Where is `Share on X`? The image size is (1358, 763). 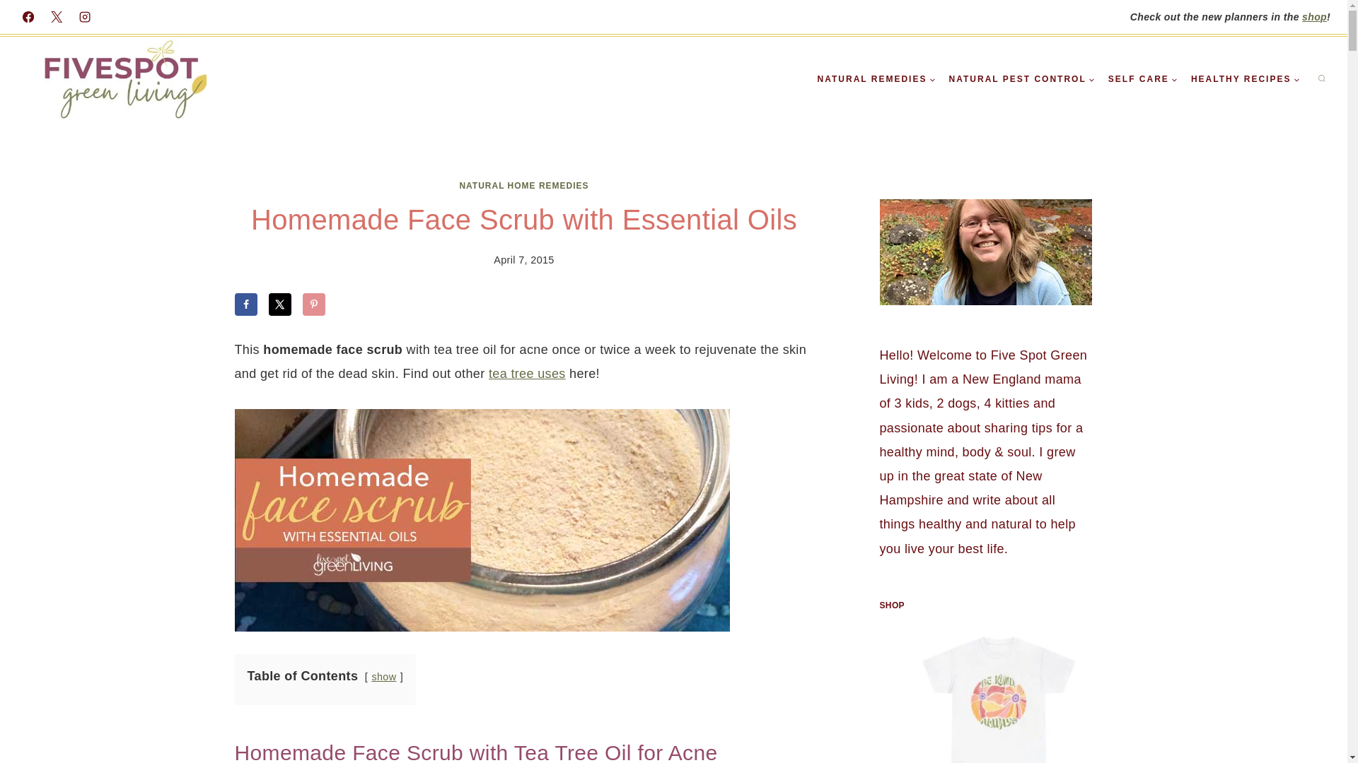
Share on X is located at coordinates (280, 304).